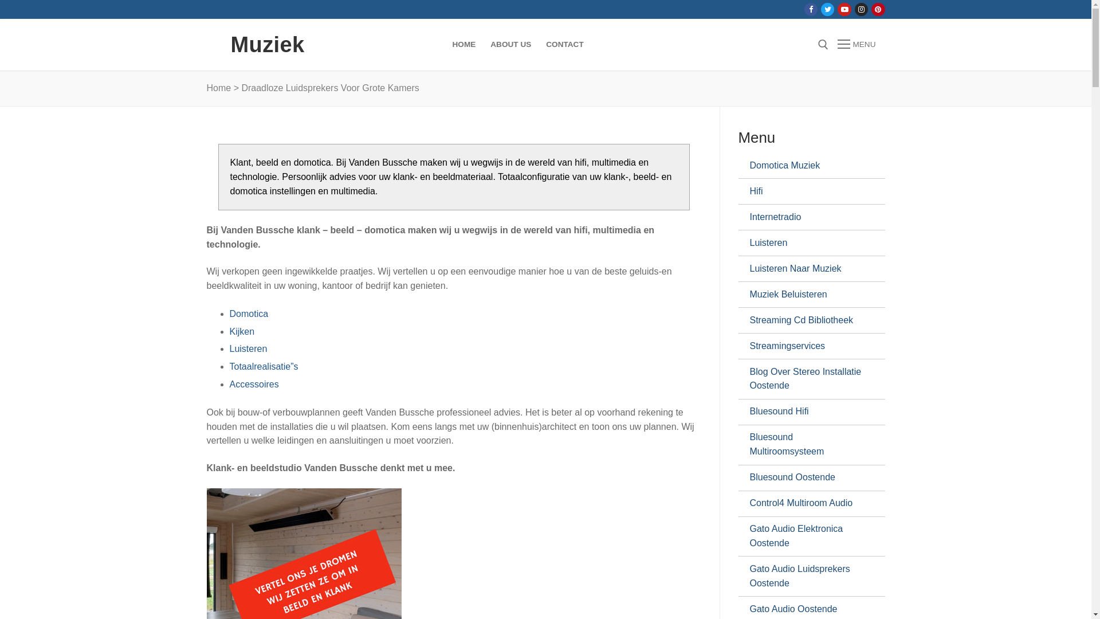 The width and height of the screenshot is (1100, 619). Describe the element at coordinates (511, 45) in the screenshot. I see `ABOUT US` at that location.